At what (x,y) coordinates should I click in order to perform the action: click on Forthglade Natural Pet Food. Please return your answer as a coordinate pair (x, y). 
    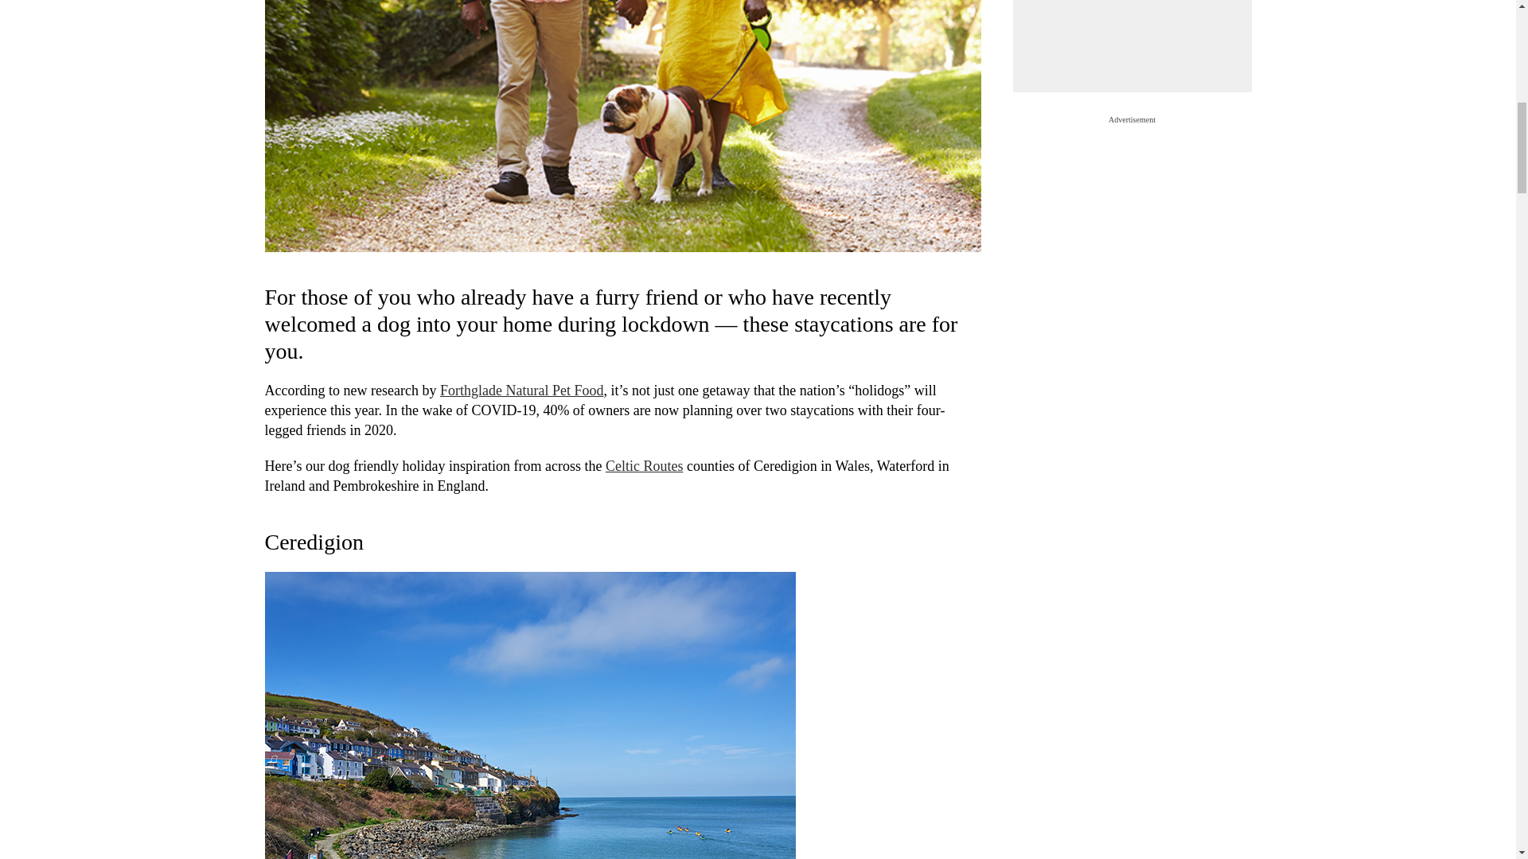
    Looking at the image, I should click on (521, 390).